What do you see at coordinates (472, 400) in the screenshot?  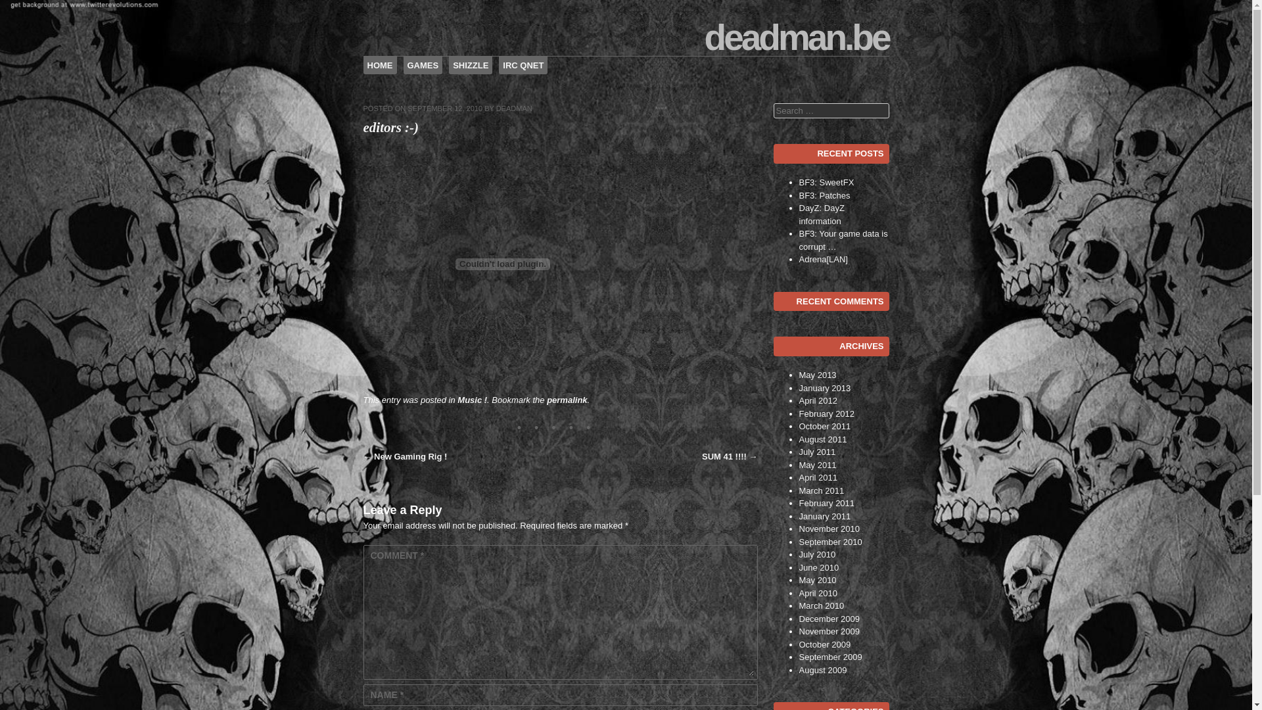 I see `Music !` at bounding box center [472, 400].